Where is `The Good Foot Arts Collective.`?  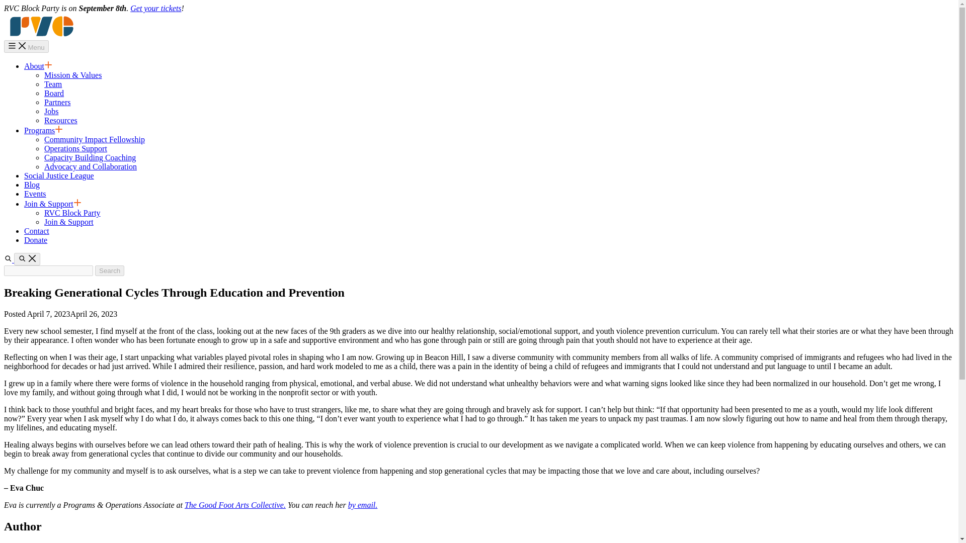 The Good Foot Arts Collective. is located at coordinates (235, 505).